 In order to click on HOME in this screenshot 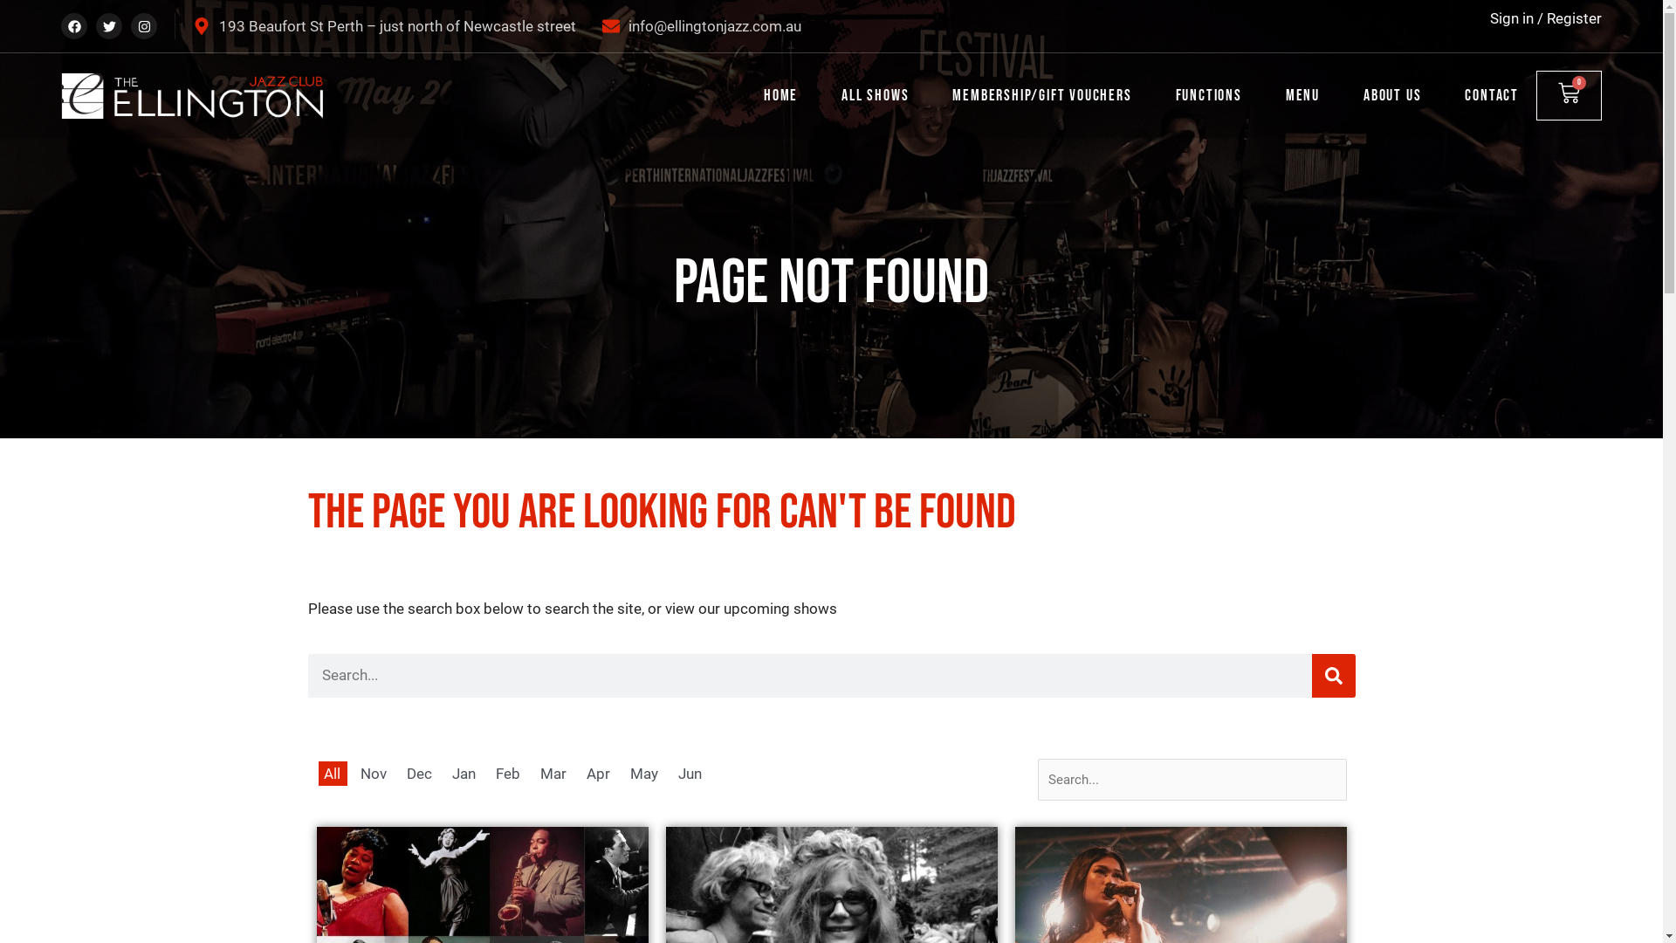, I will do `click(780, 96)`.